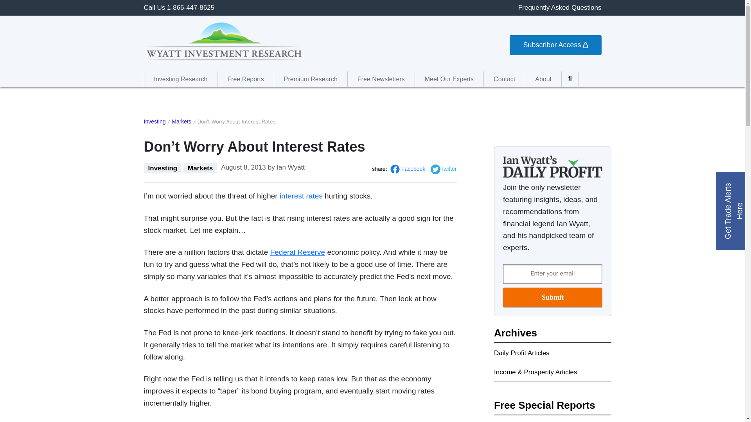 The image size is (751, 422). Describe the element at coordinates (200, 168) in the screenshot. I see `Markets` at that location.